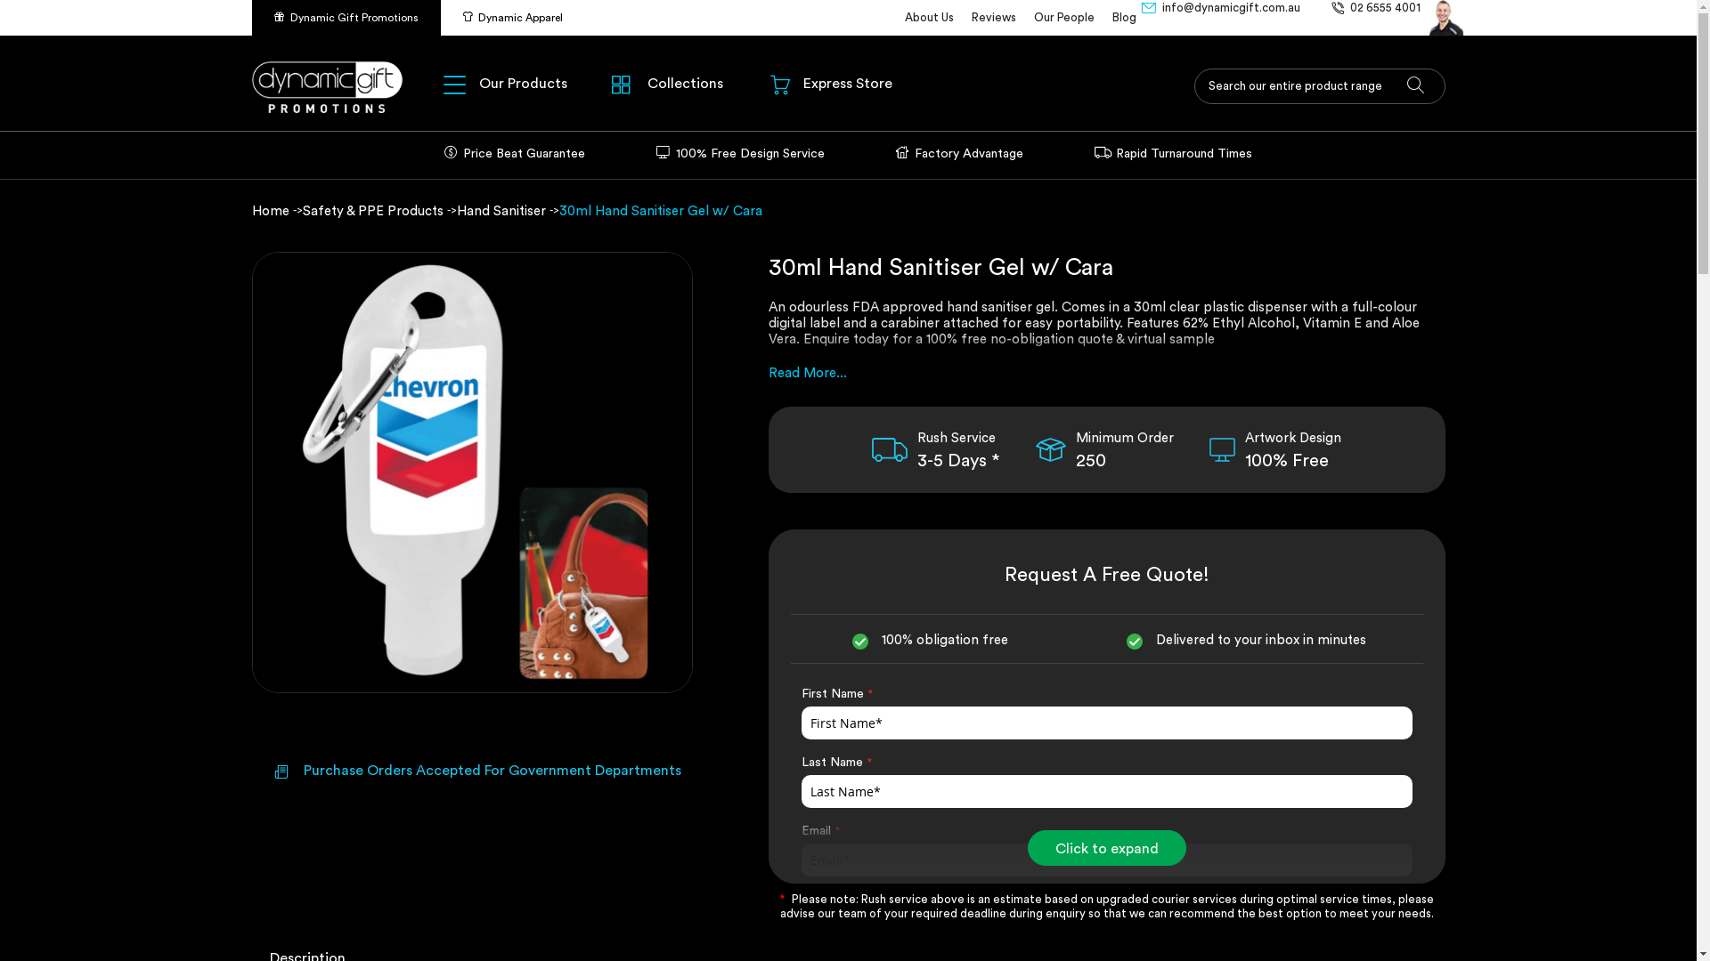  What do you see at coordinates (504, 84) in the screenshot?
I see `Our Products` at bounding box center [504, 84].